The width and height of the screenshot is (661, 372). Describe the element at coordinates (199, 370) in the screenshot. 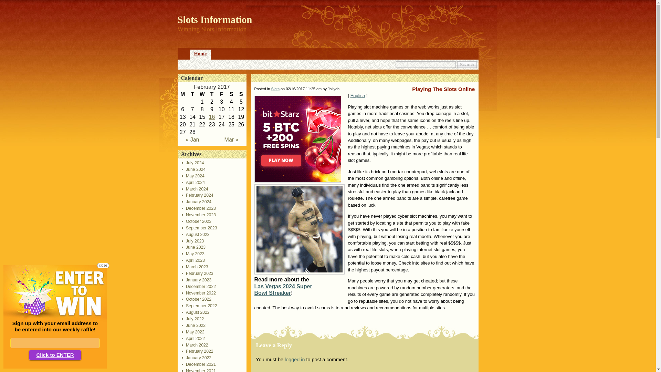

I see `November 2021` at that location.